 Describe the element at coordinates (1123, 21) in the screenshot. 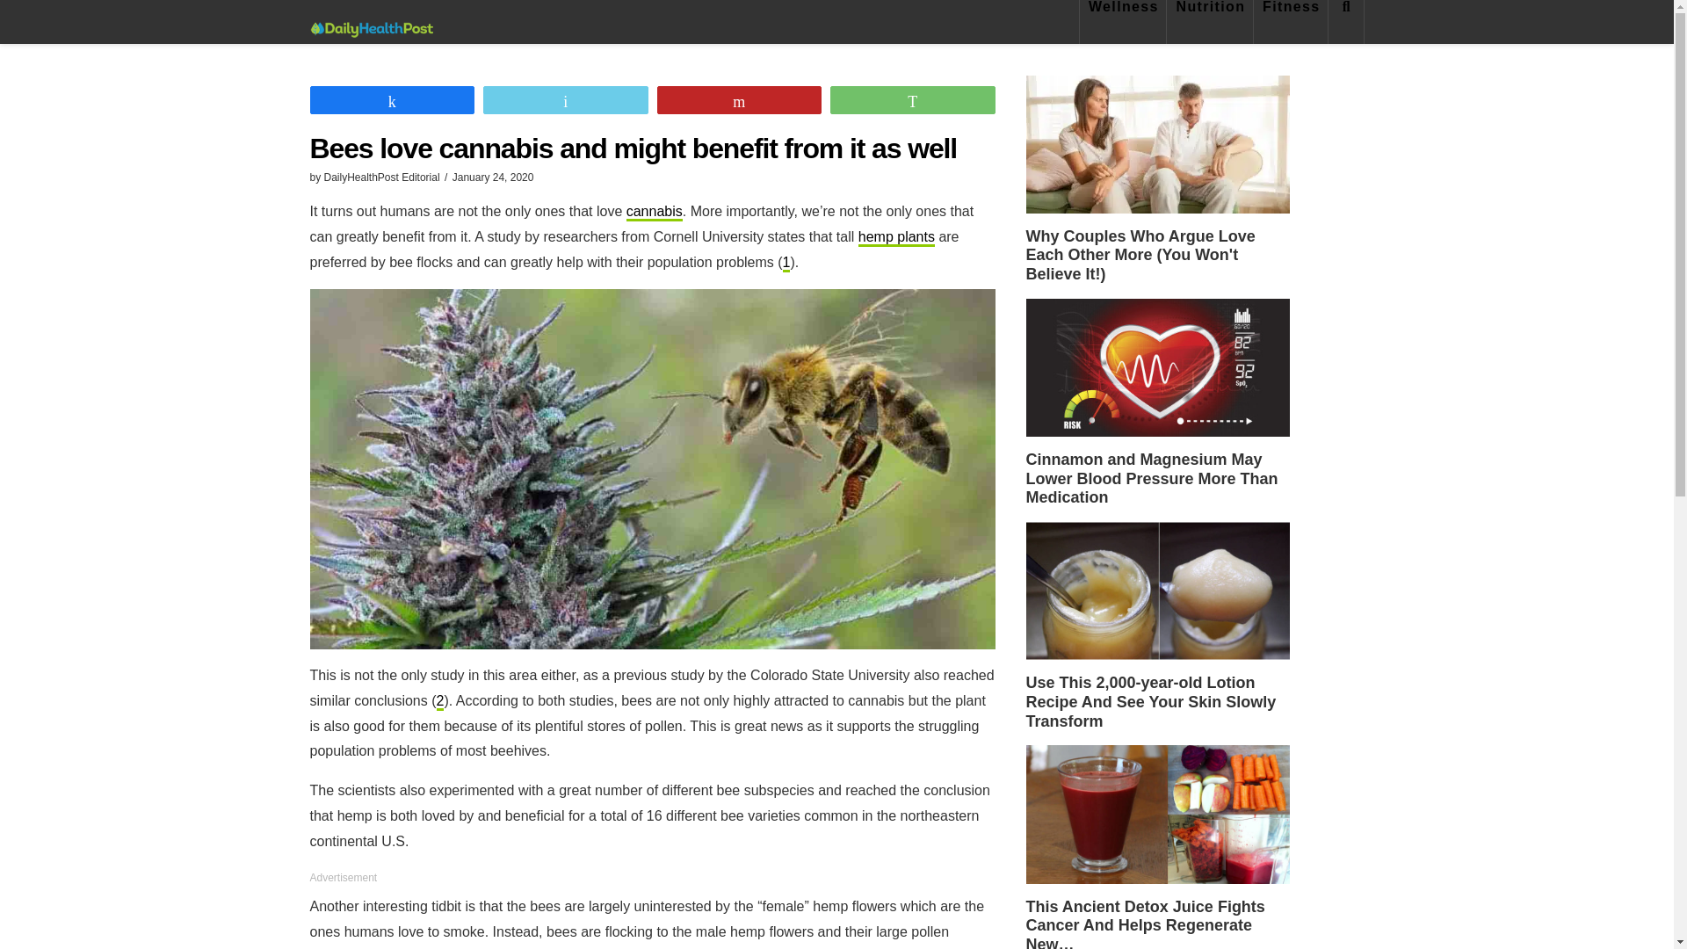

I see `Wellness` at that location.